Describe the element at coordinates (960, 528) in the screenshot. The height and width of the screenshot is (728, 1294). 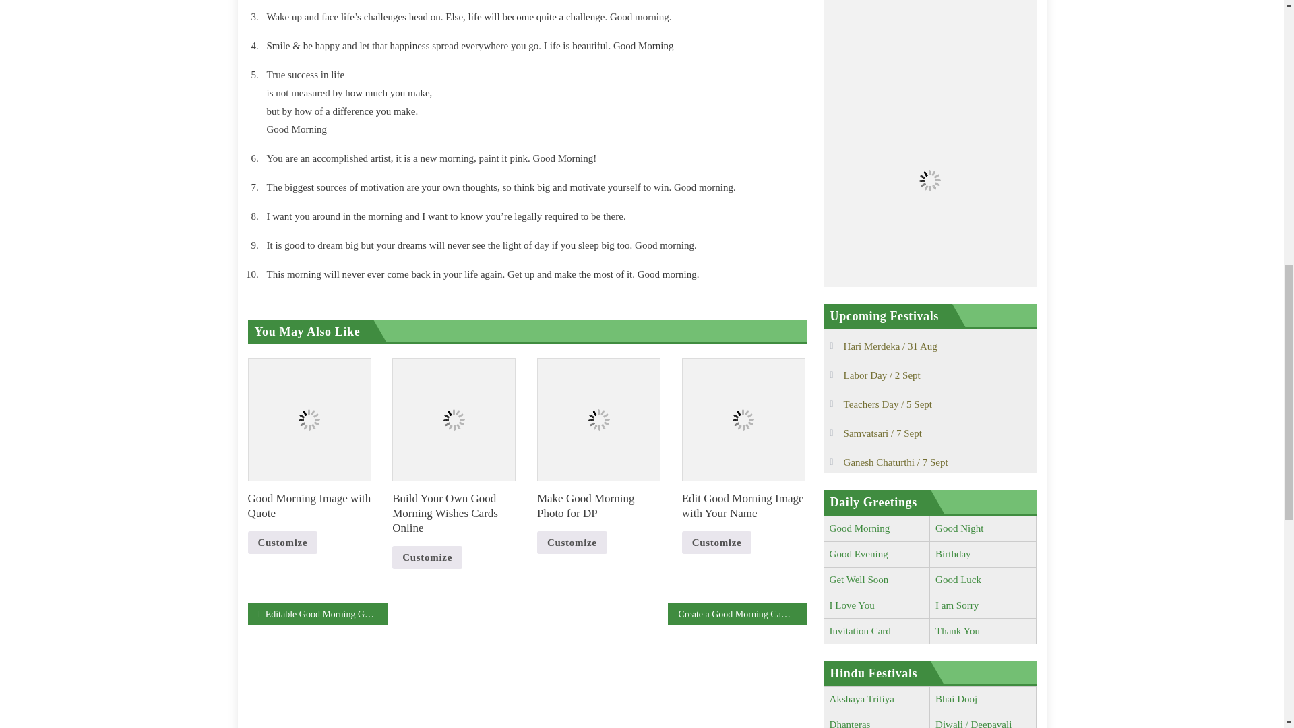
I see `Good Night` at that location.